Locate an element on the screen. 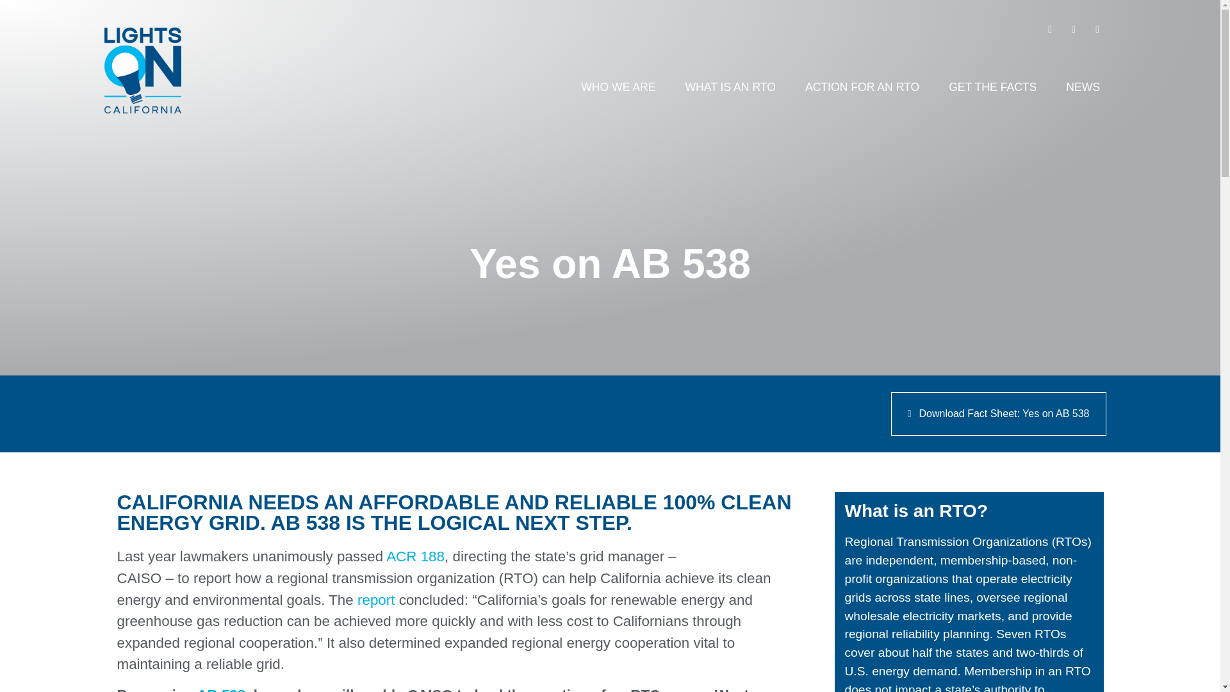  GET THE FACTS is located at coordinates (992, 87).